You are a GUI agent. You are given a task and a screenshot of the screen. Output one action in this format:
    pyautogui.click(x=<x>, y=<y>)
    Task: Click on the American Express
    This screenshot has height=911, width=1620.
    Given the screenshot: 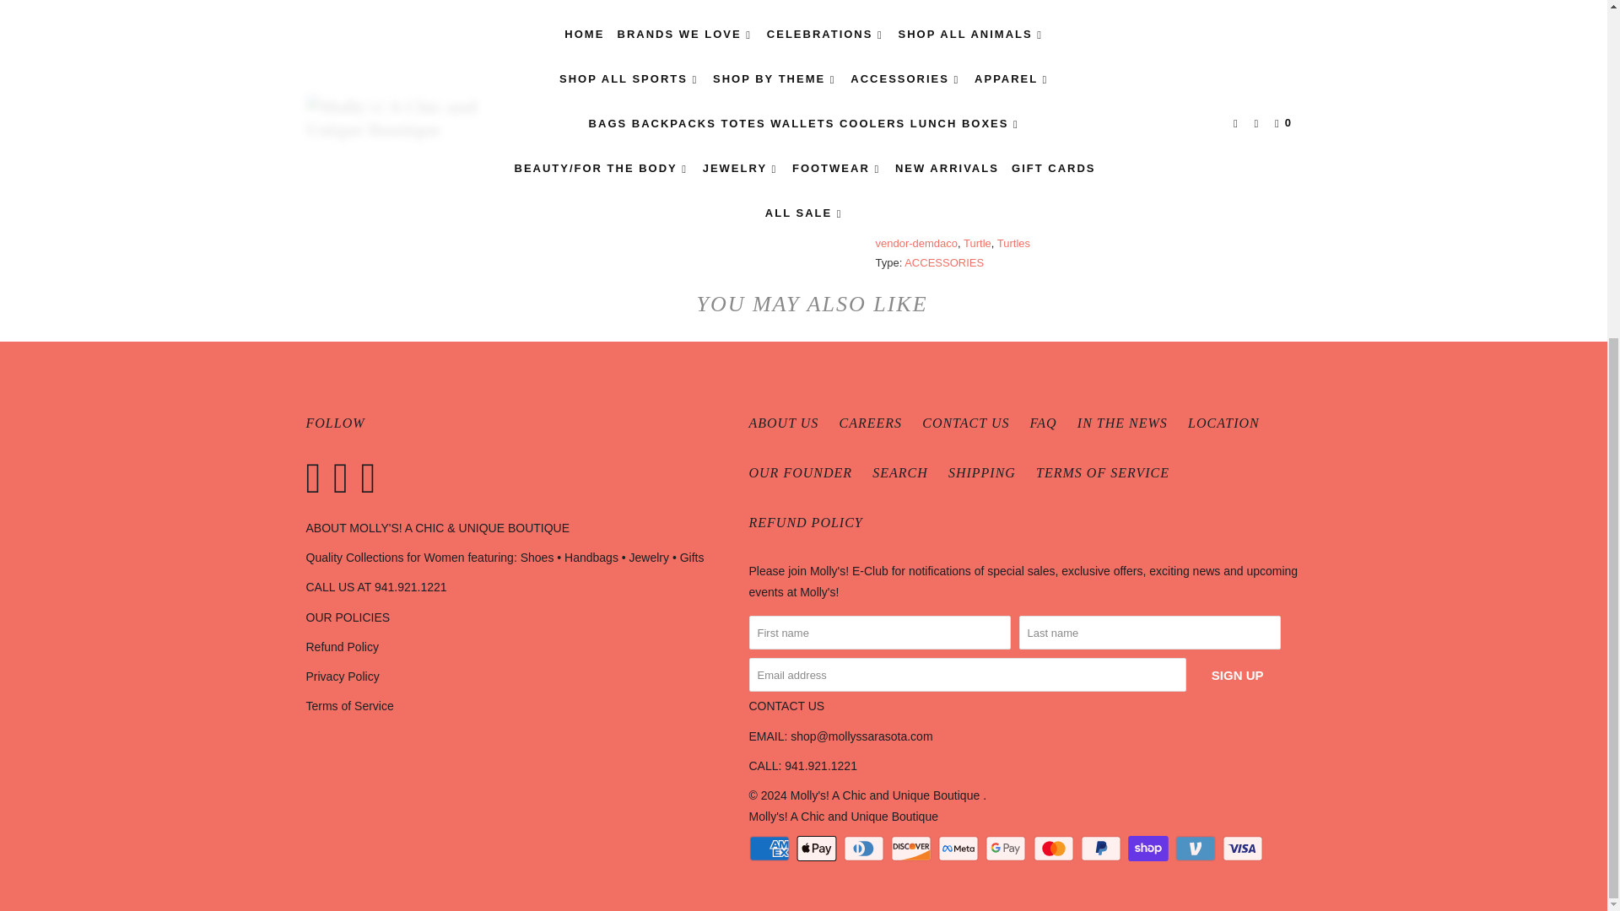 What is the action you would take?
    pyautogui.click(x=771, y=849)
    